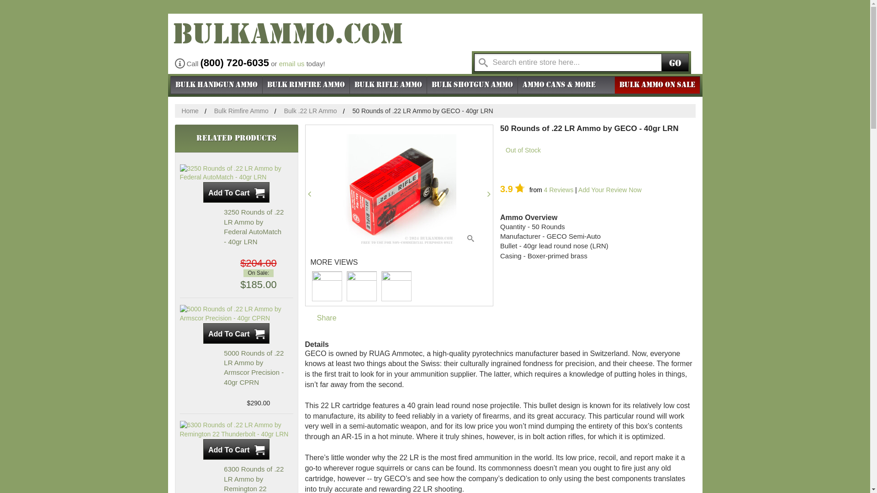 The height and width of the screenshot is (493, 877). Describe the element at coordinates (399, 191) in the screenshot. I see `50 Rounds of .22 LR Ammo by GECO - 40gr LRN` at that location.